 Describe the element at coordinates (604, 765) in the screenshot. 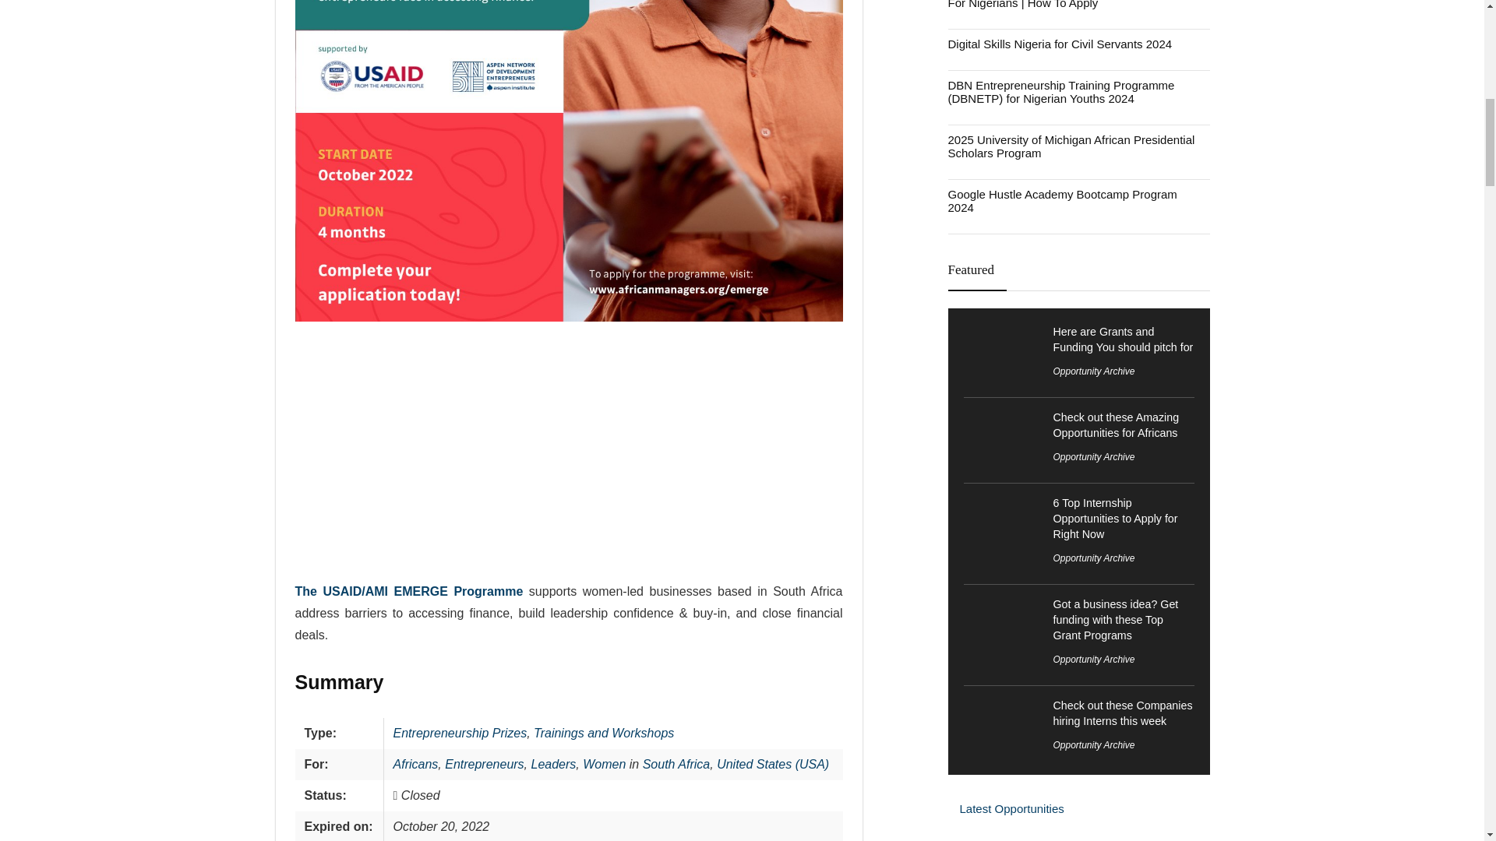

I see `Women` at that location.